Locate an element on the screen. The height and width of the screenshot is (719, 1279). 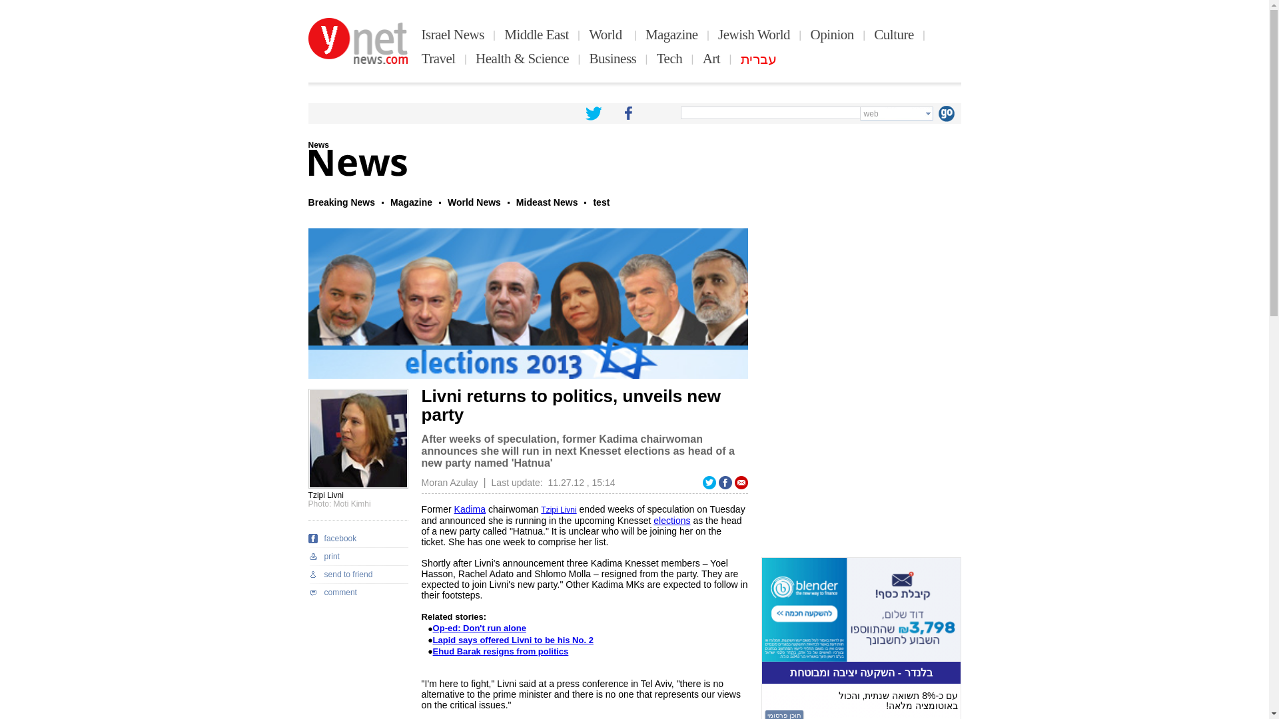
Travel is located at coordinates (438, 59).